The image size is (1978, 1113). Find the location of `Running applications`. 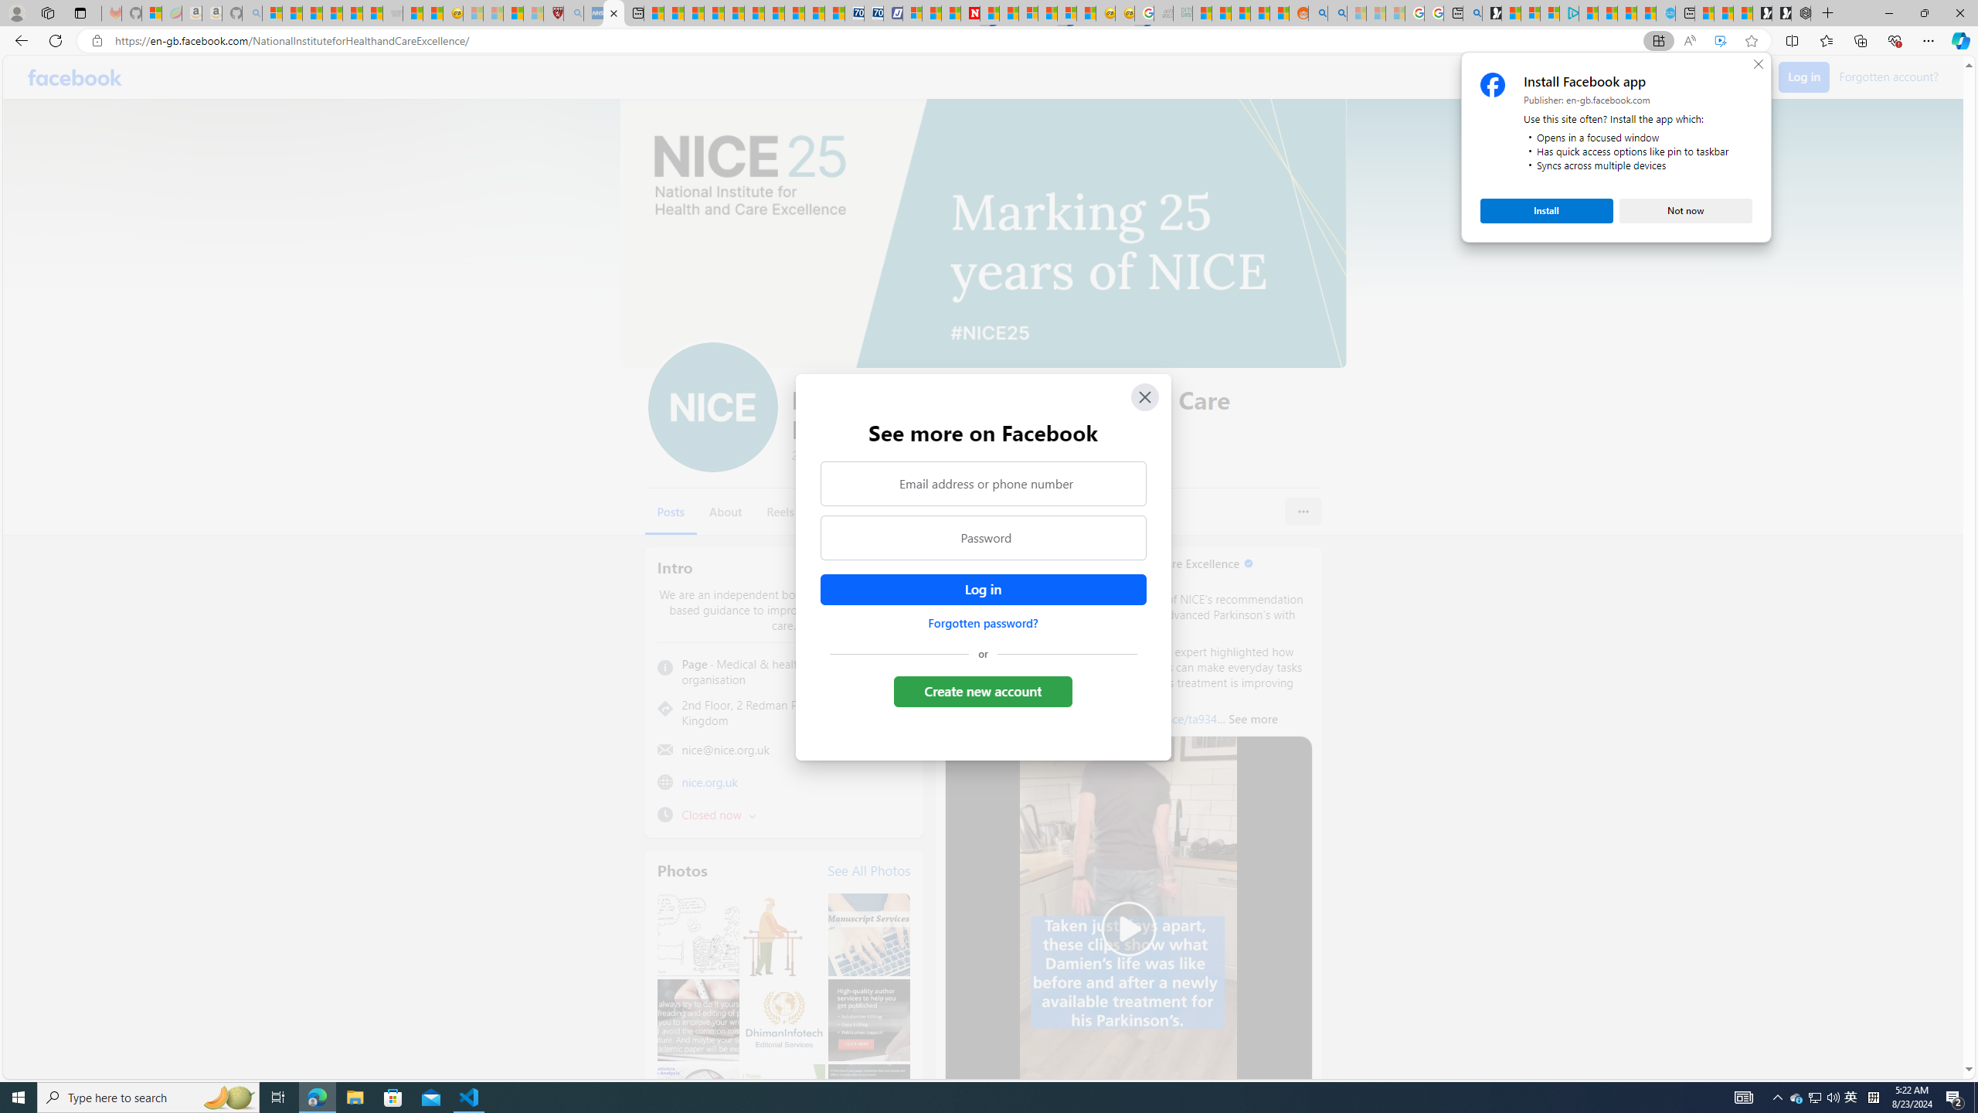

Running applications is located at coordinates (952, 1098).